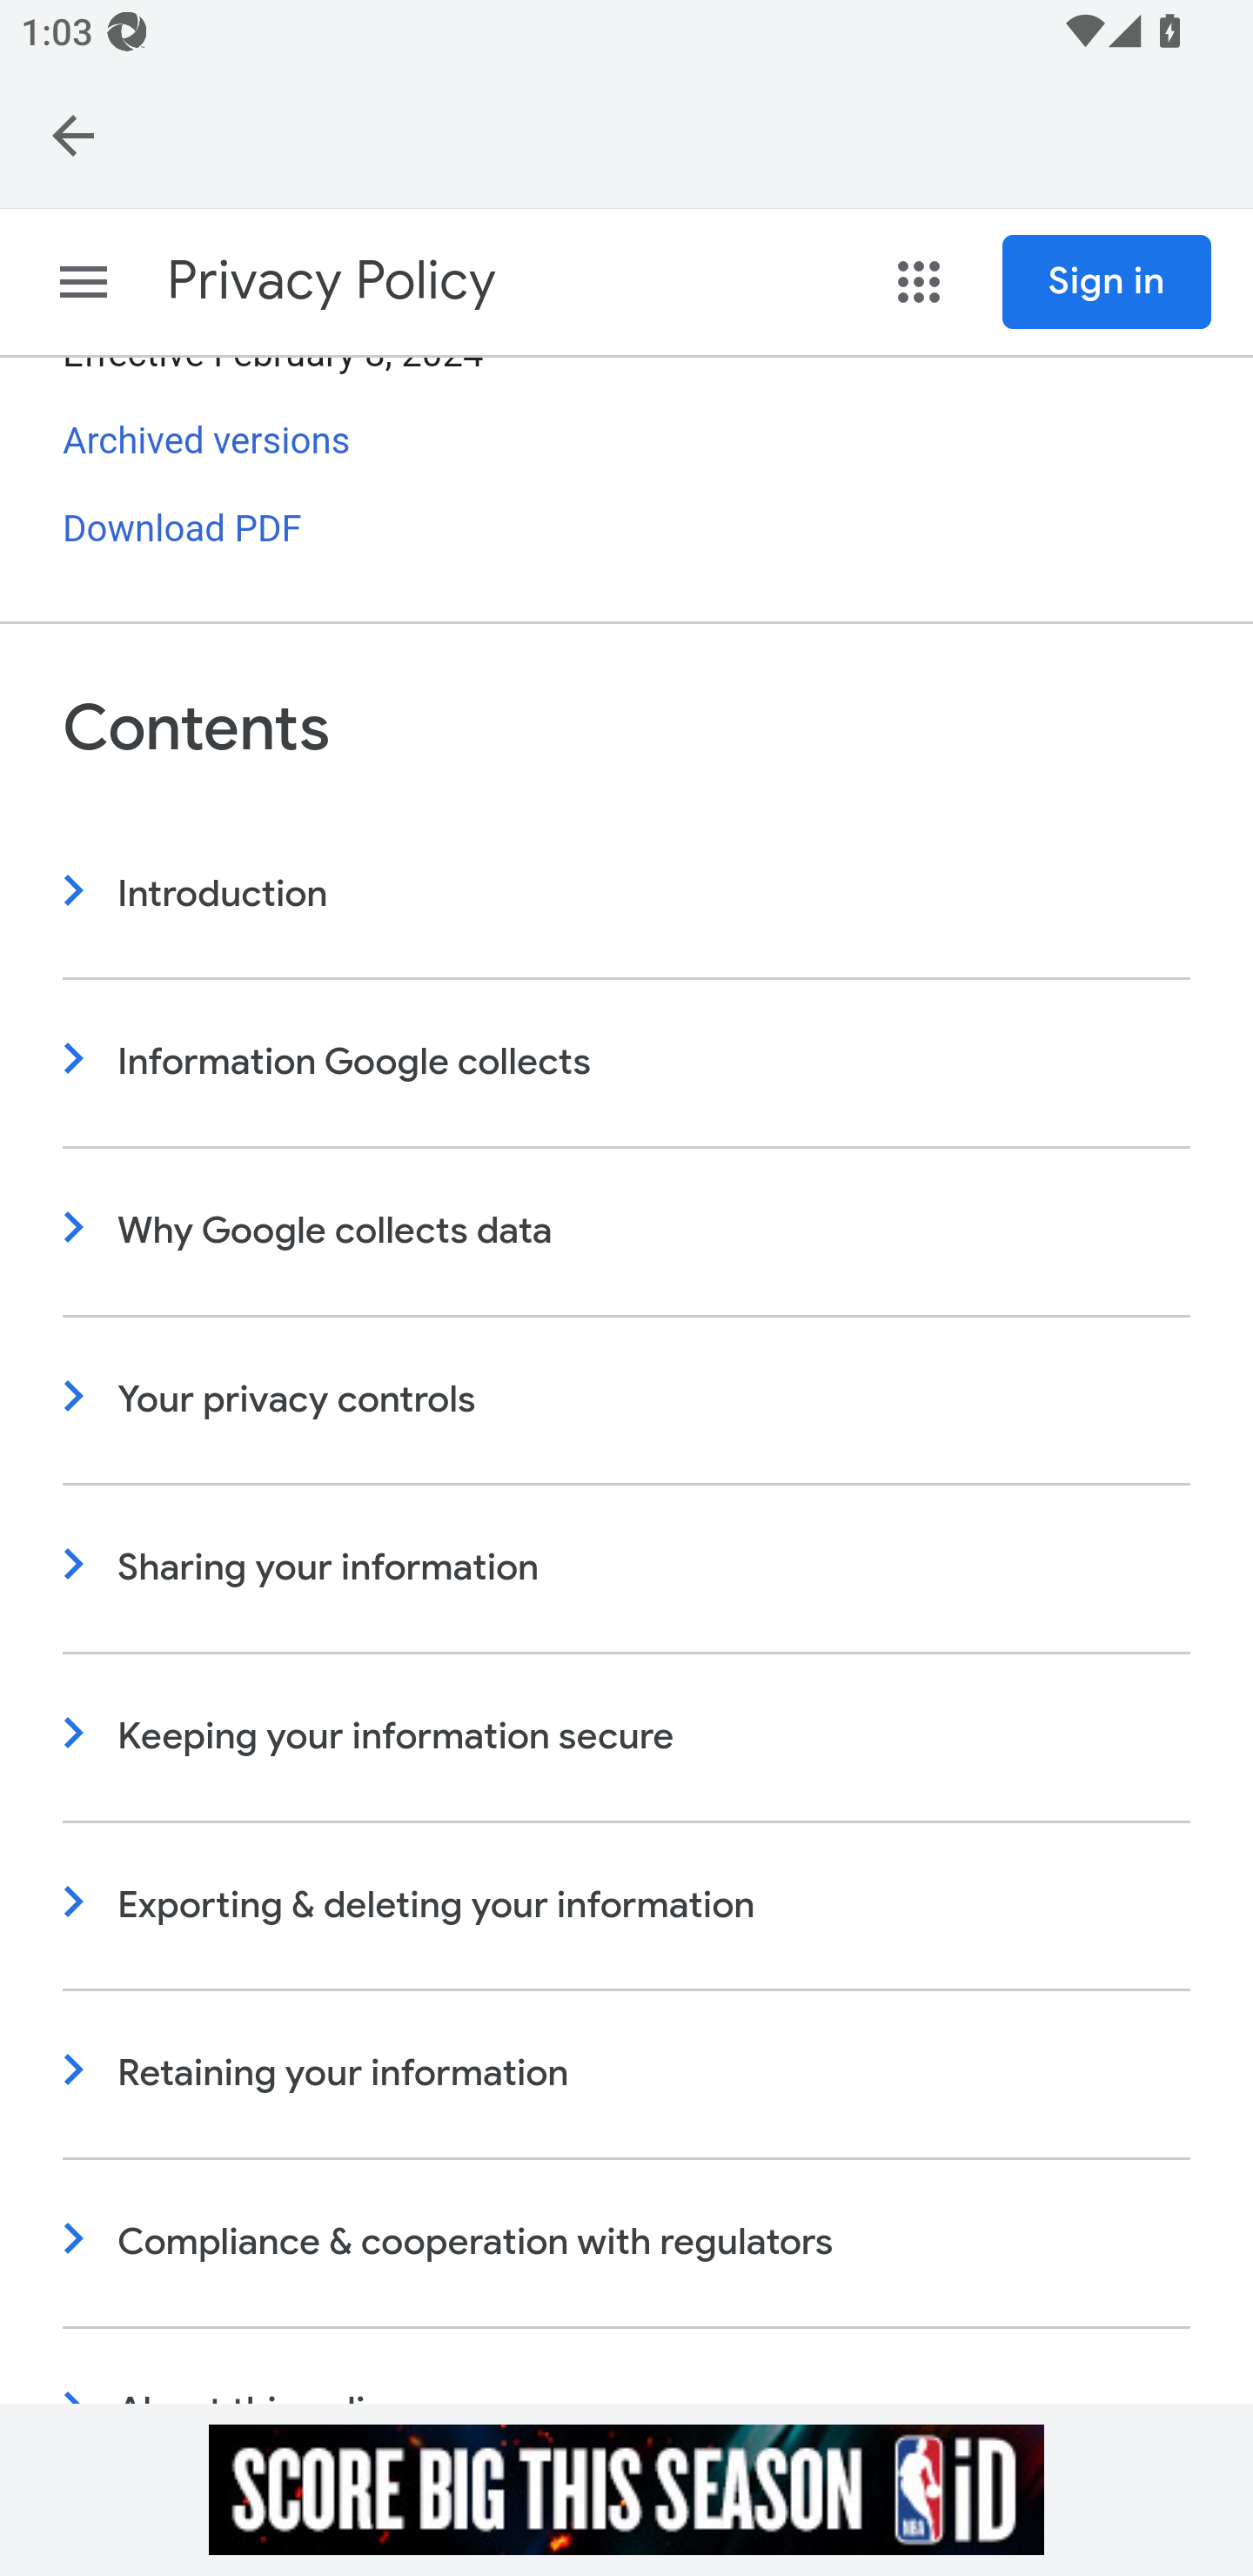 This screenshot has height=2576, width=1253. Describe the element at coordinates (626, 1739) in the screenshot. I see `Keeping your information secure` at that location.